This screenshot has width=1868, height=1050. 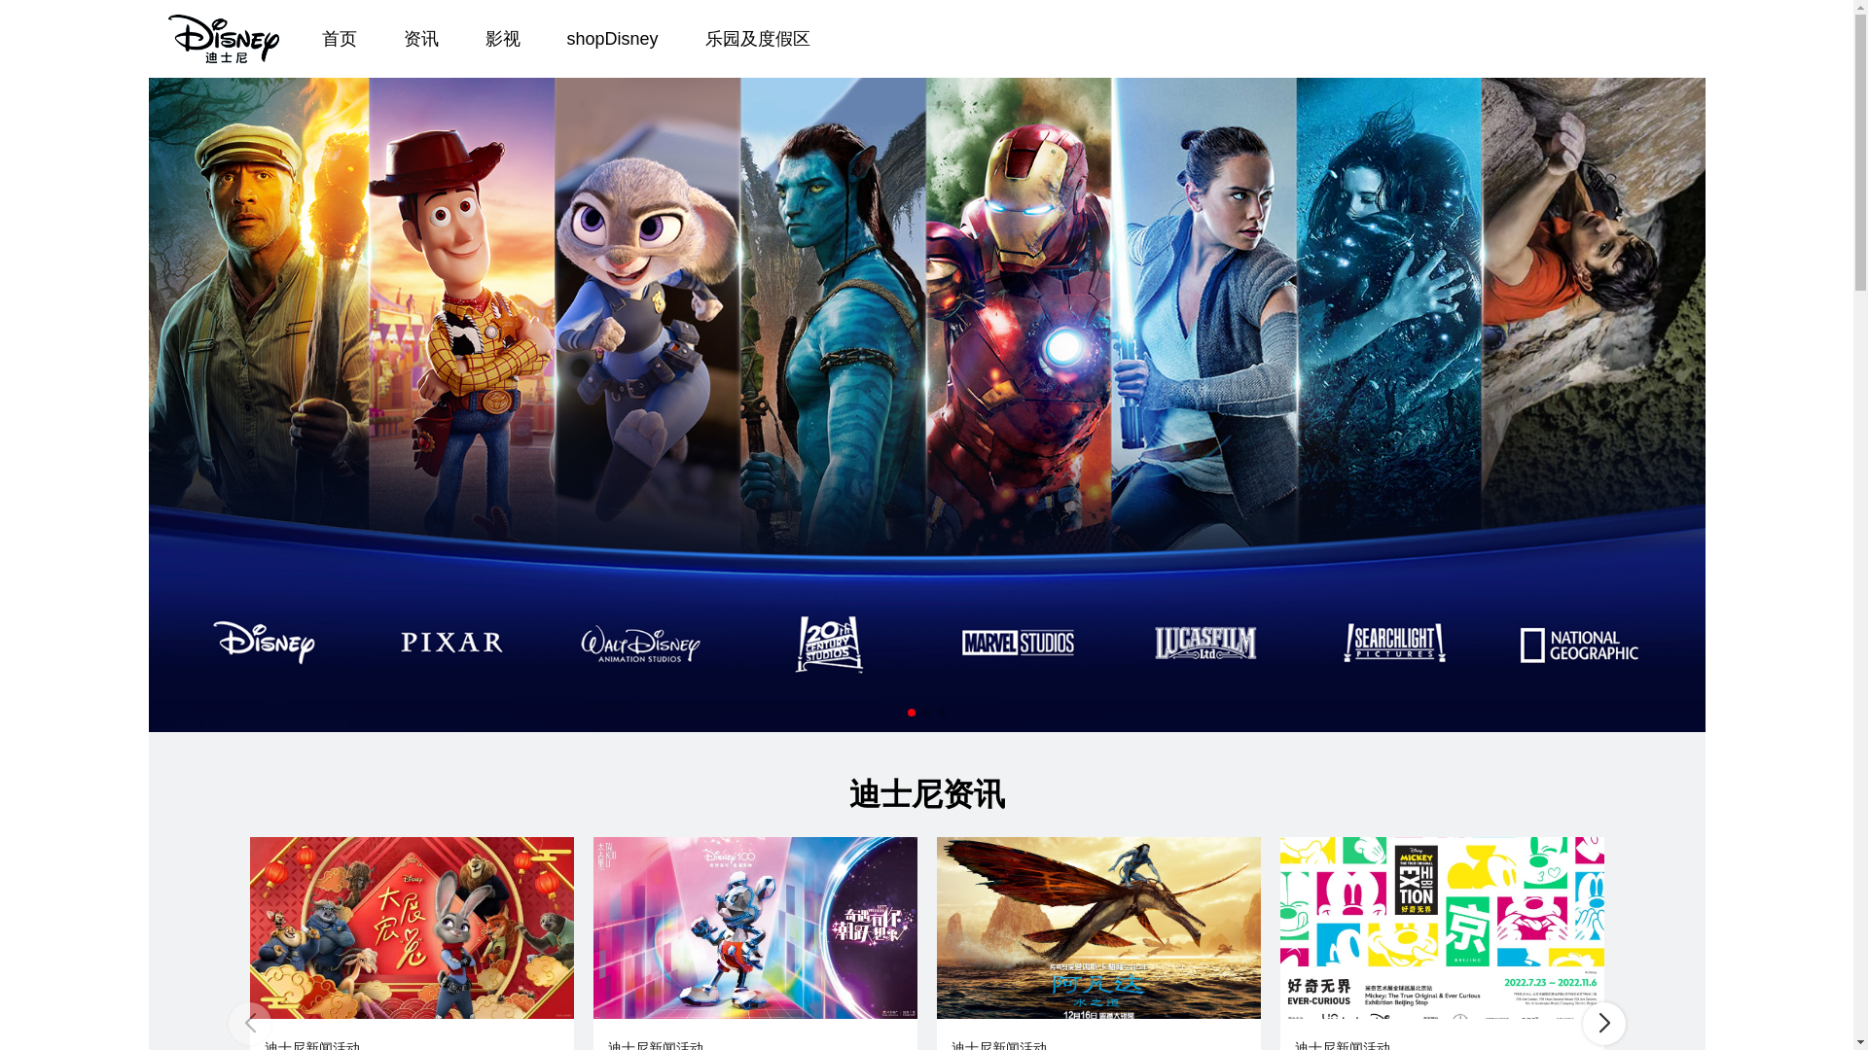 I want to click on shopDisney, so click(x=612, y=39).